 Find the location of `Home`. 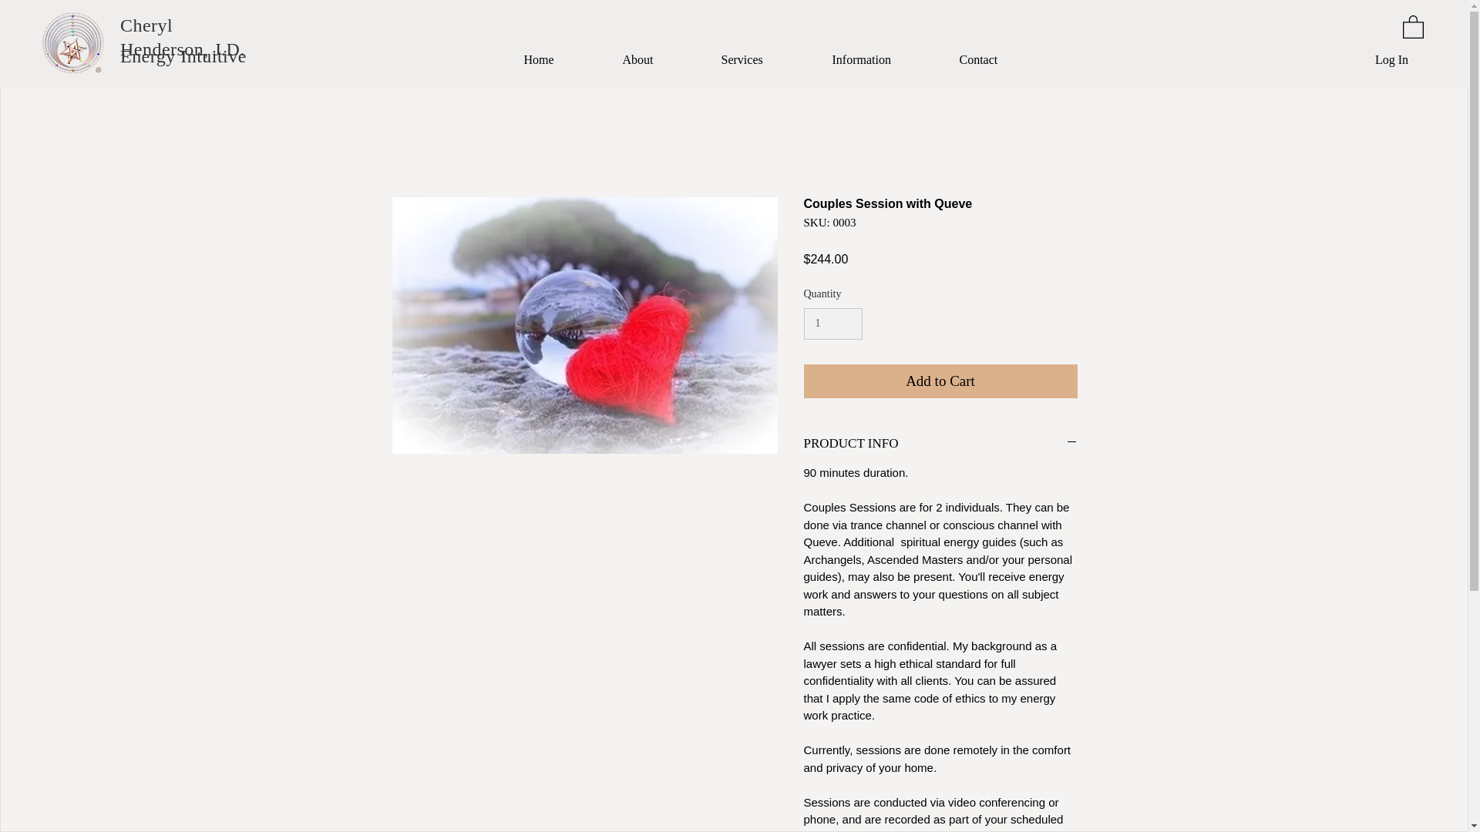

Home is located at coordinates (561, 60).